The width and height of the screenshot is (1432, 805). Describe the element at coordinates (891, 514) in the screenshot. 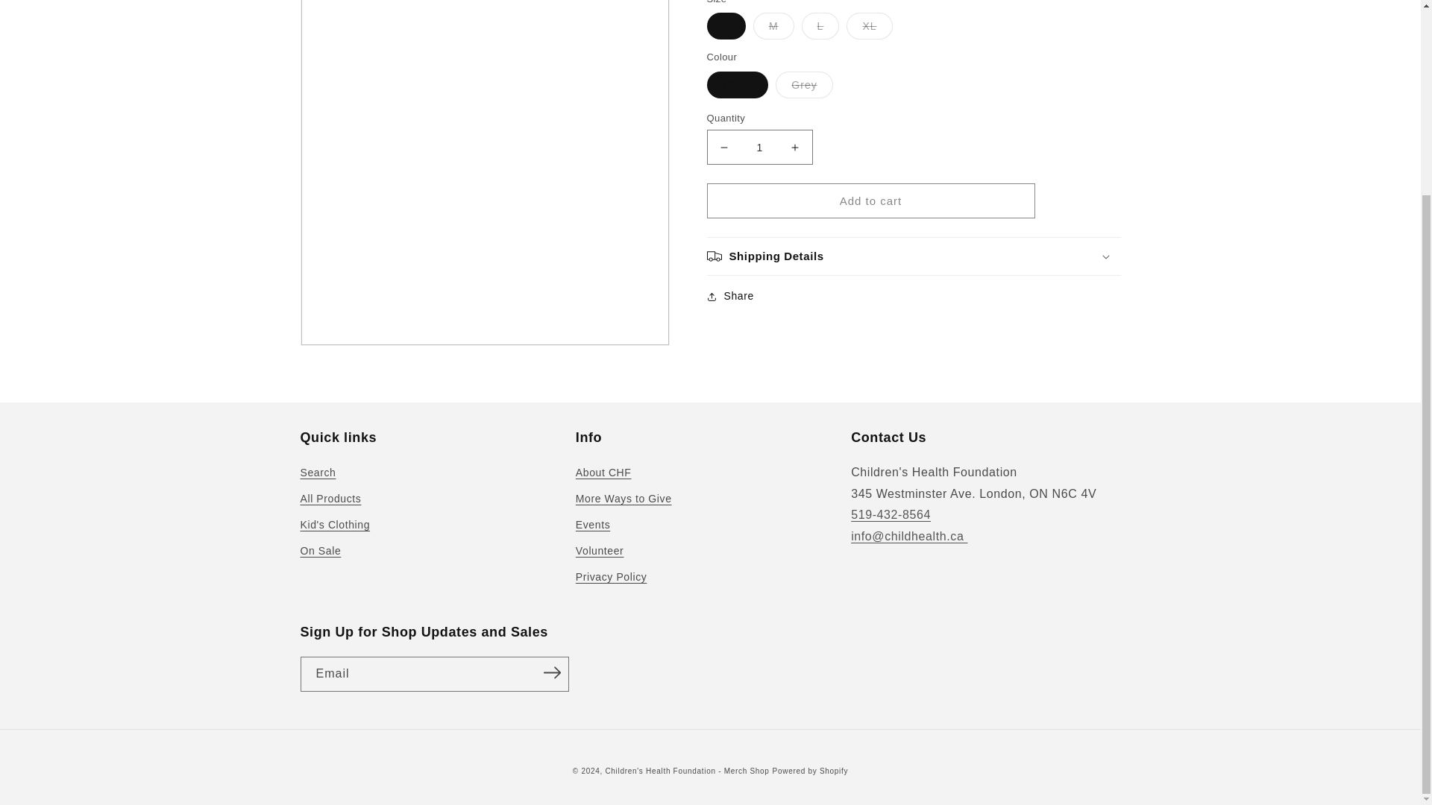

I see `tel:5194328564` at that location.